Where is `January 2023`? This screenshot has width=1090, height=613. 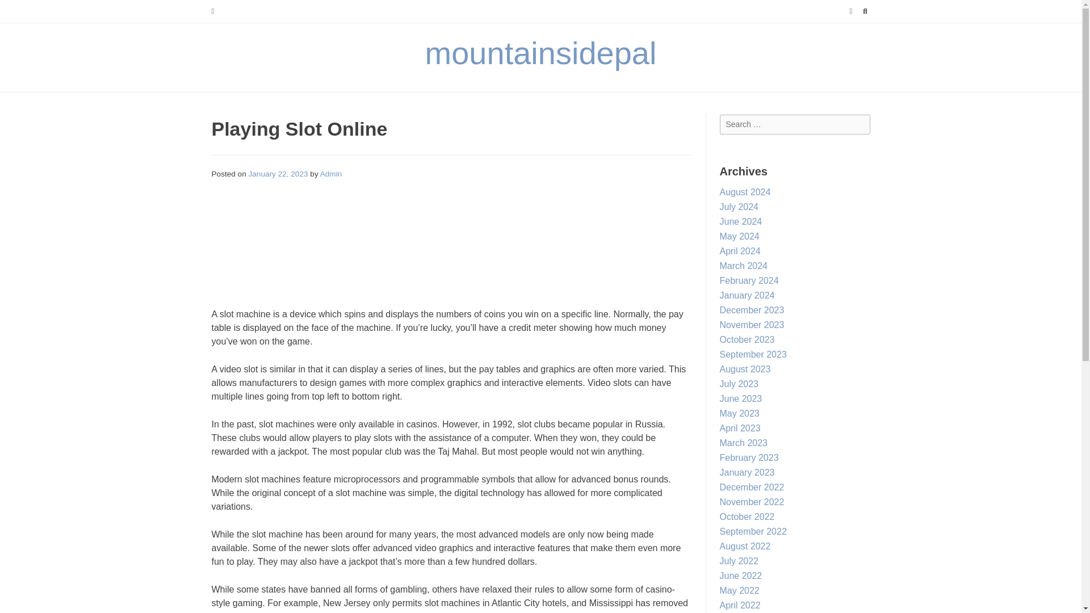
January 2023 is located at coordinates (747, 472).